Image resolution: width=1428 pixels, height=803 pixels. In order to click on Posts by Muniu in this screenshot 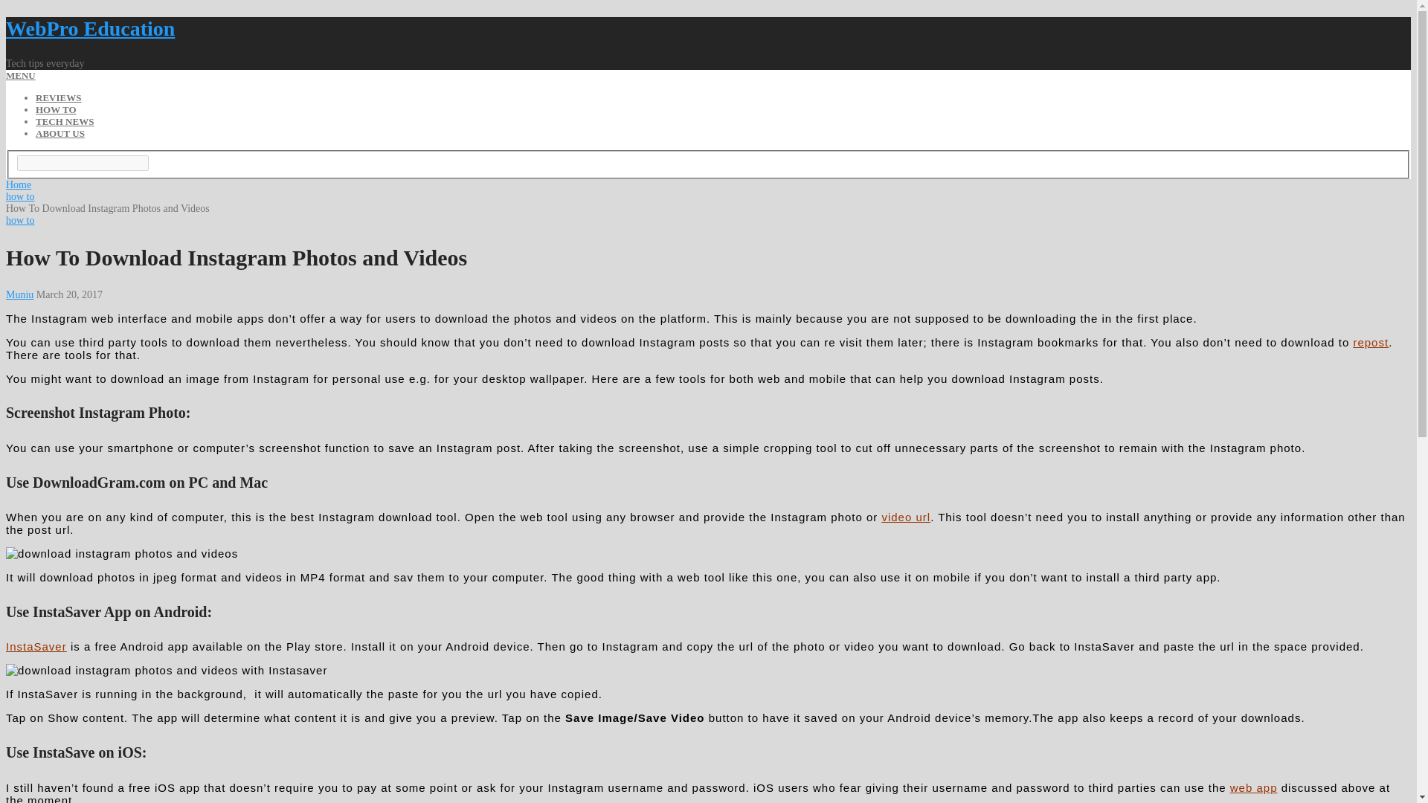, I will do `click(19, 294)`.